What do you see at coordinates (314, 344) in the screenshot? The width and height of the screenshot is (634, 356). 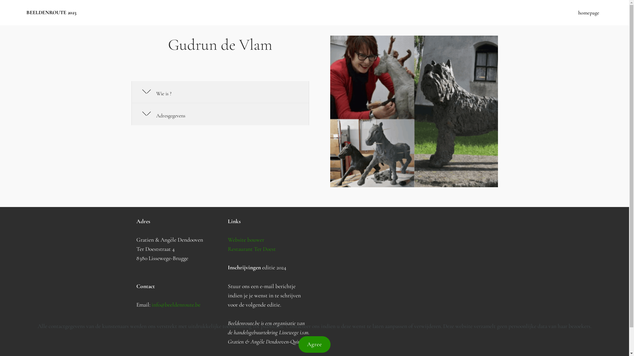 I see `Agree` at bounding box center [314, 344].